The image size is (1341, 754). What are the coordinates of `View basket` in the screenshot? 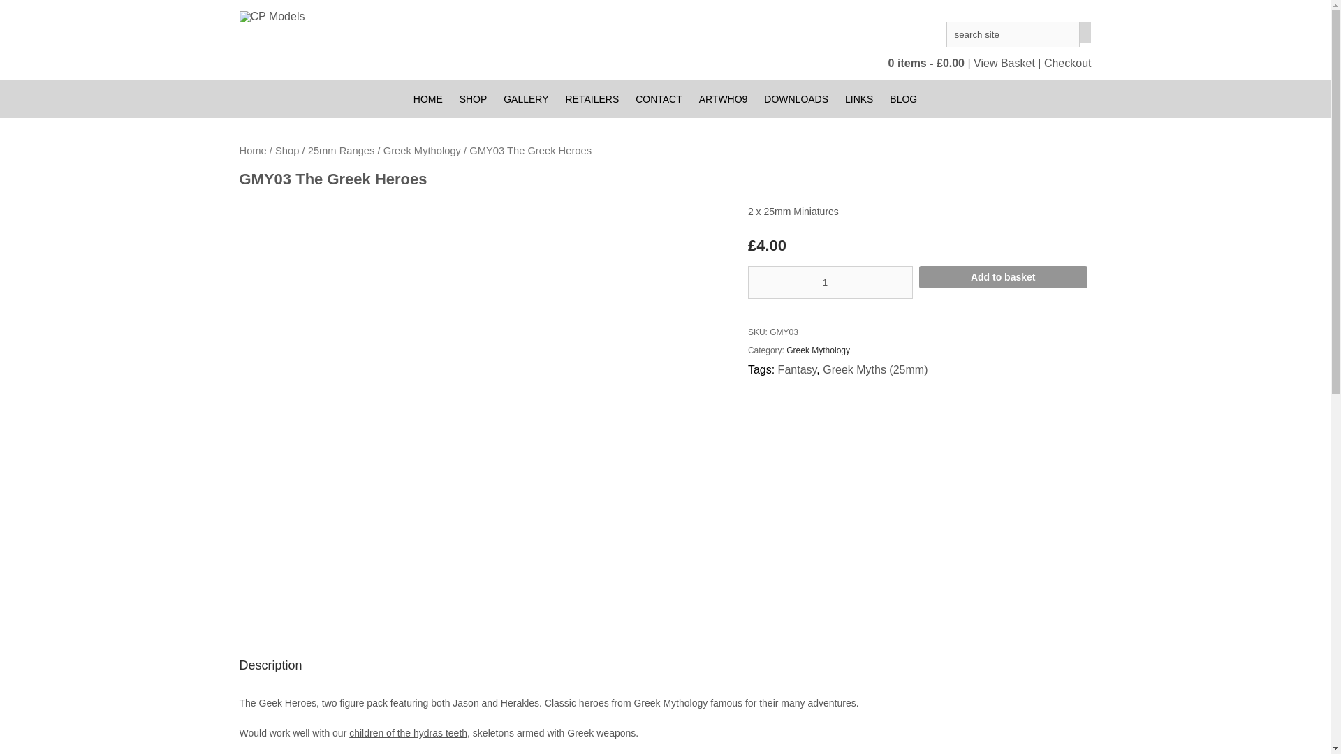 It's located at (1004, 63).